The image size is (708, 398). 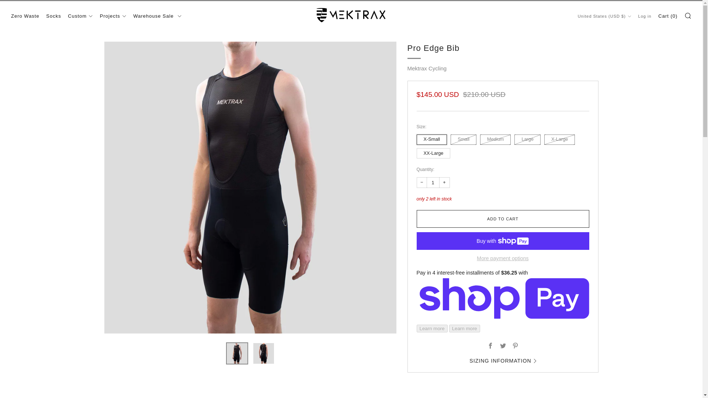 I want to click on Large, so click(x=529, y=138).